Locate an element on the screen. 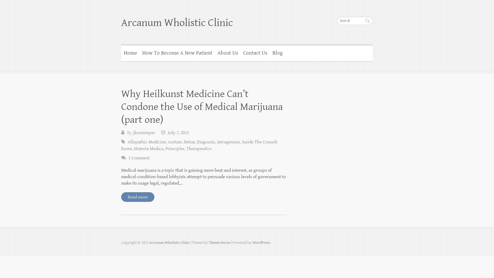 The height and width of the screenshot is (278, 494). Materia Medica is located at coordinates (149, 149).